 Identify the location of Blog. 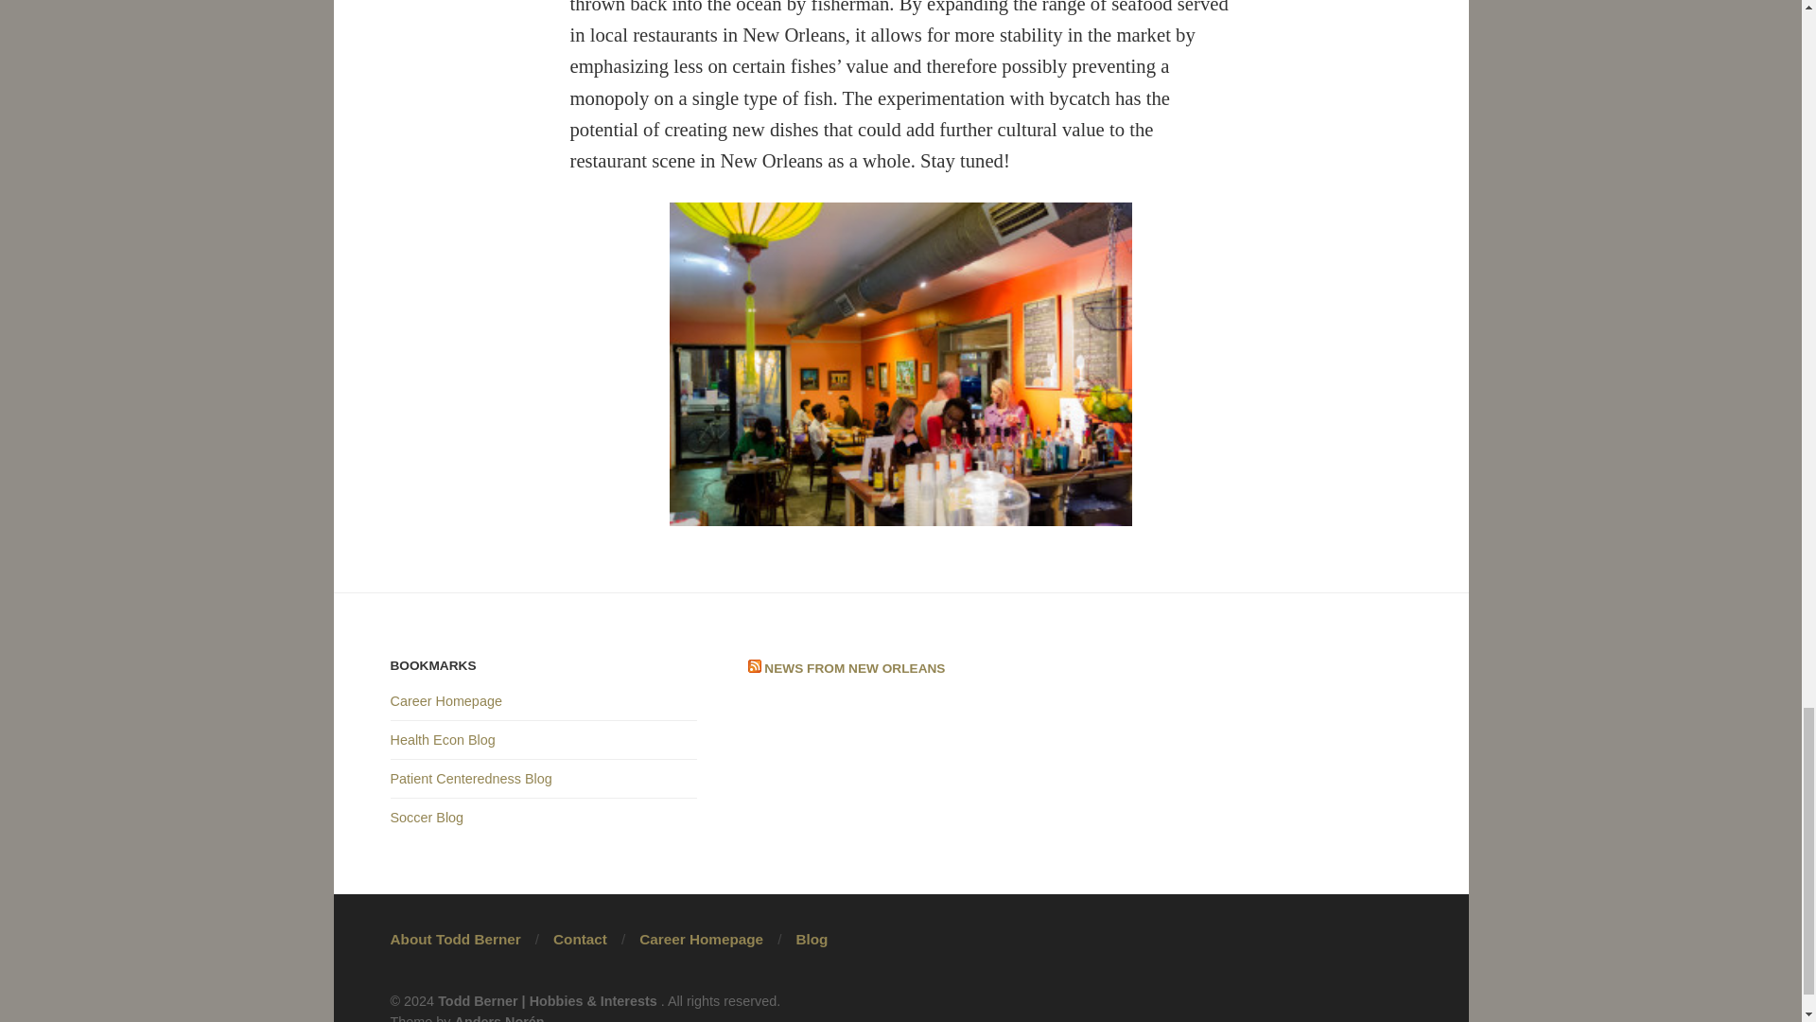
(812, 939).